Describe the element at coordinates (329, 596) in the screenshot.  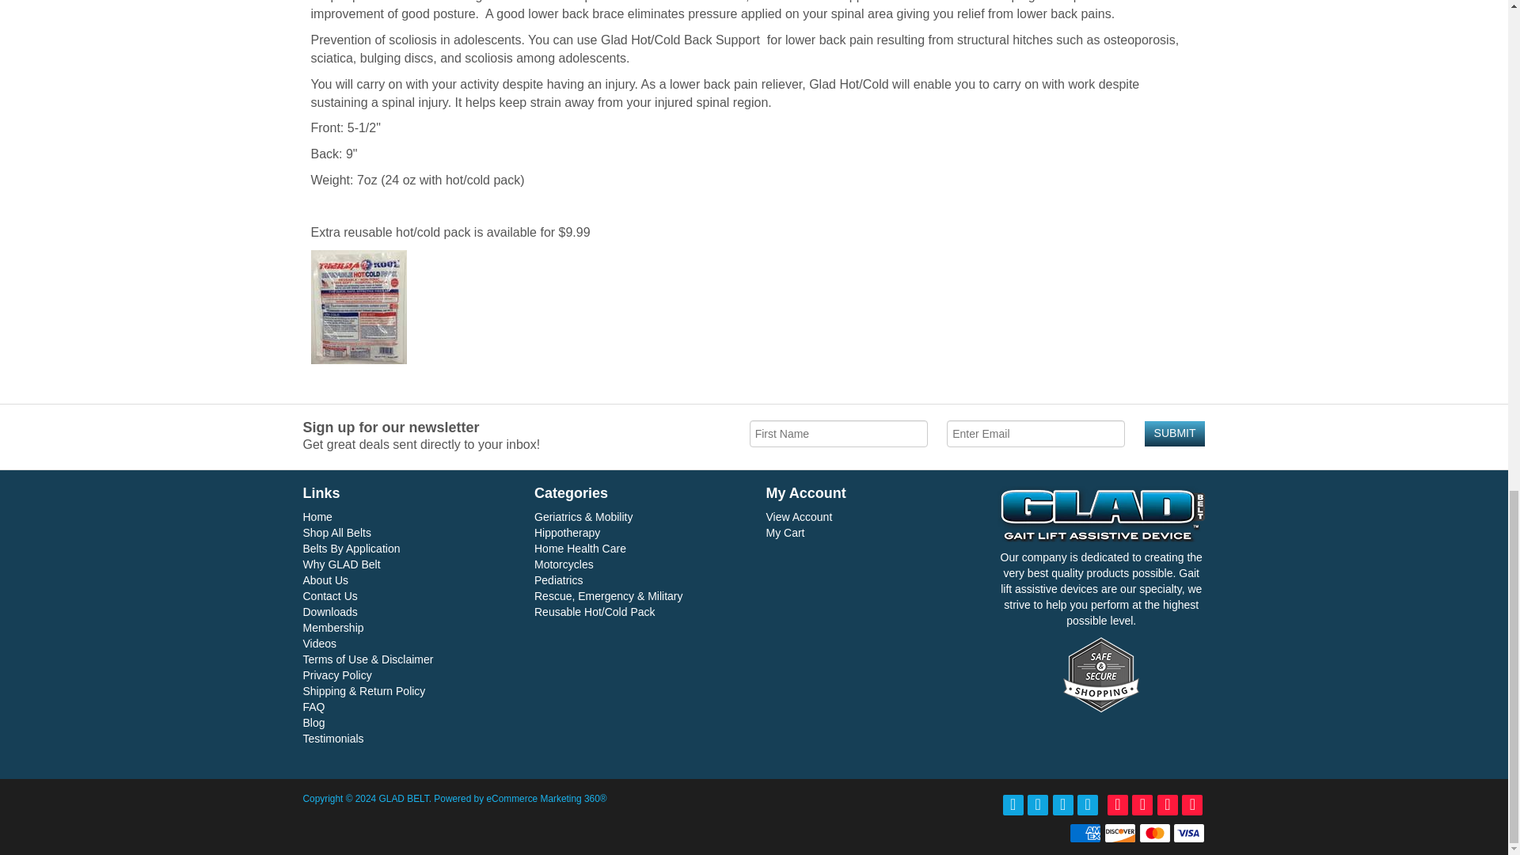
I see `Contact Us` at that location.